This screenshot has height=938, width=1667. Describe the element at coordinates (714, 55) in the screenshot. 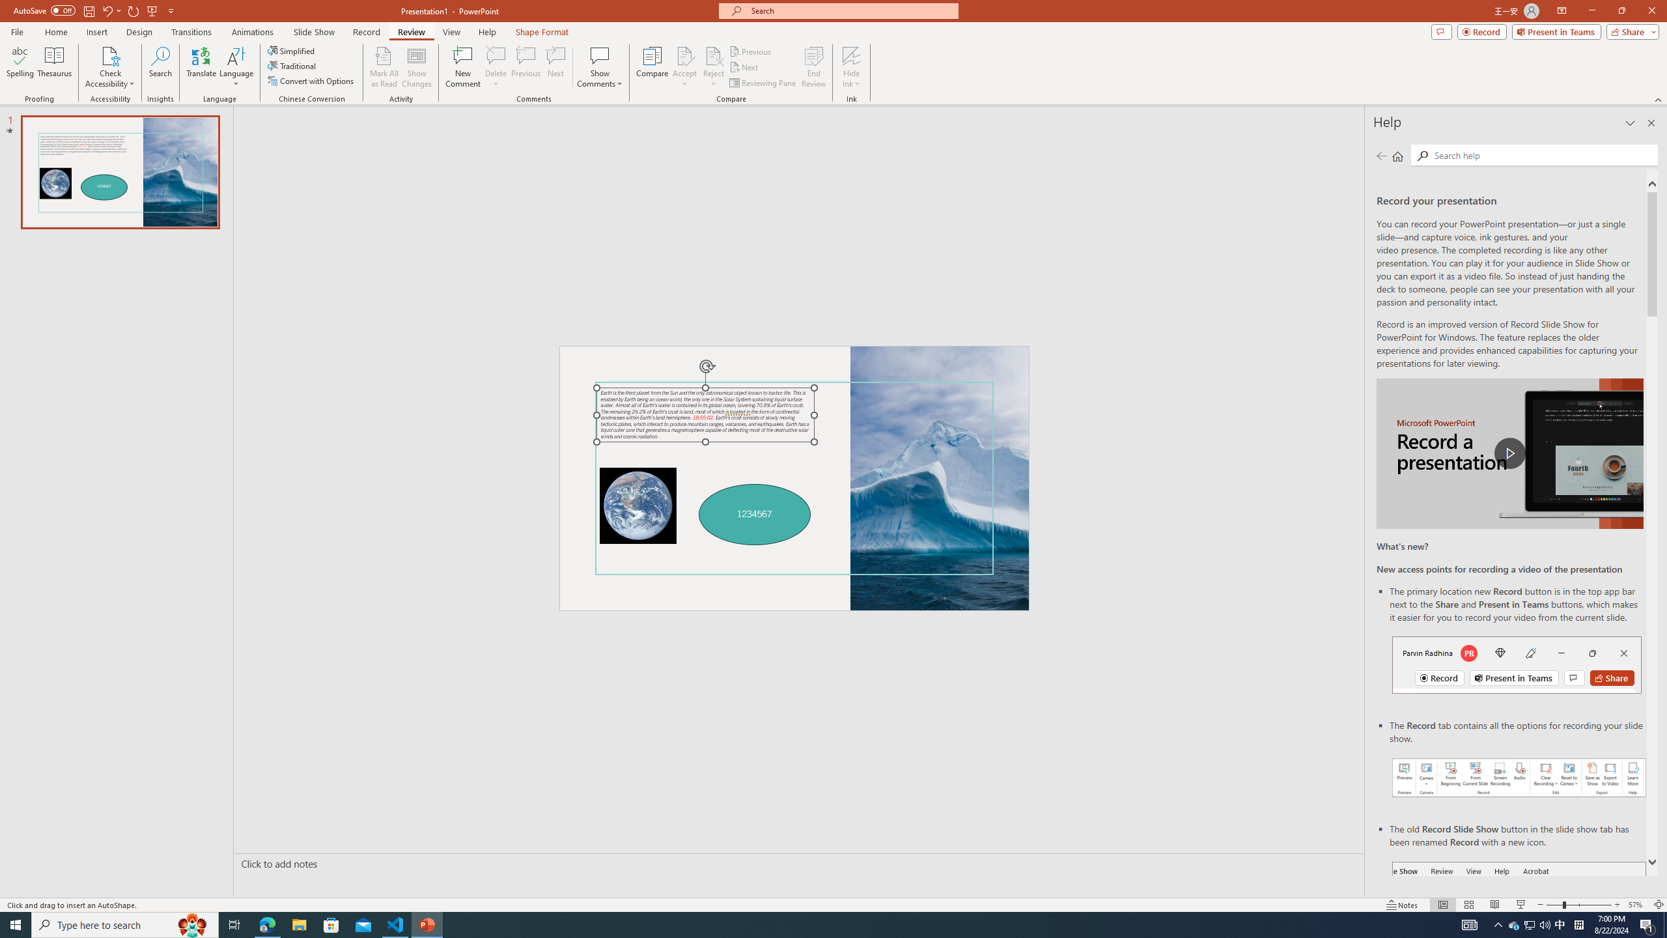

I see `Reject Change` at that location.